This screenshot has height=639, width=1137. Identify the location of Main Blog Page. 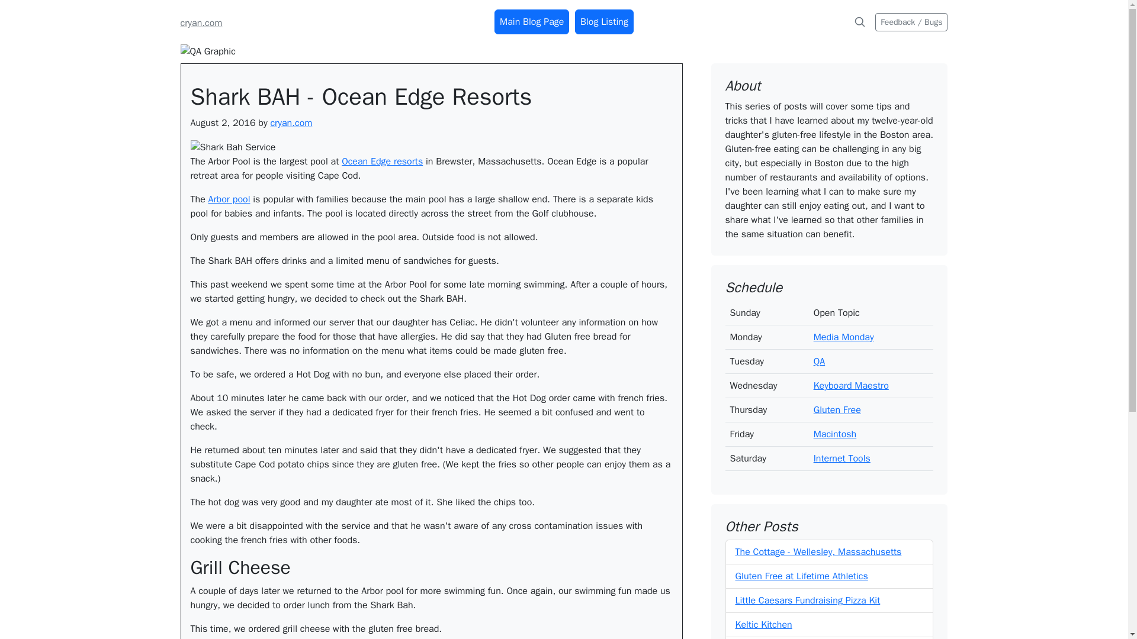
(532, 22).